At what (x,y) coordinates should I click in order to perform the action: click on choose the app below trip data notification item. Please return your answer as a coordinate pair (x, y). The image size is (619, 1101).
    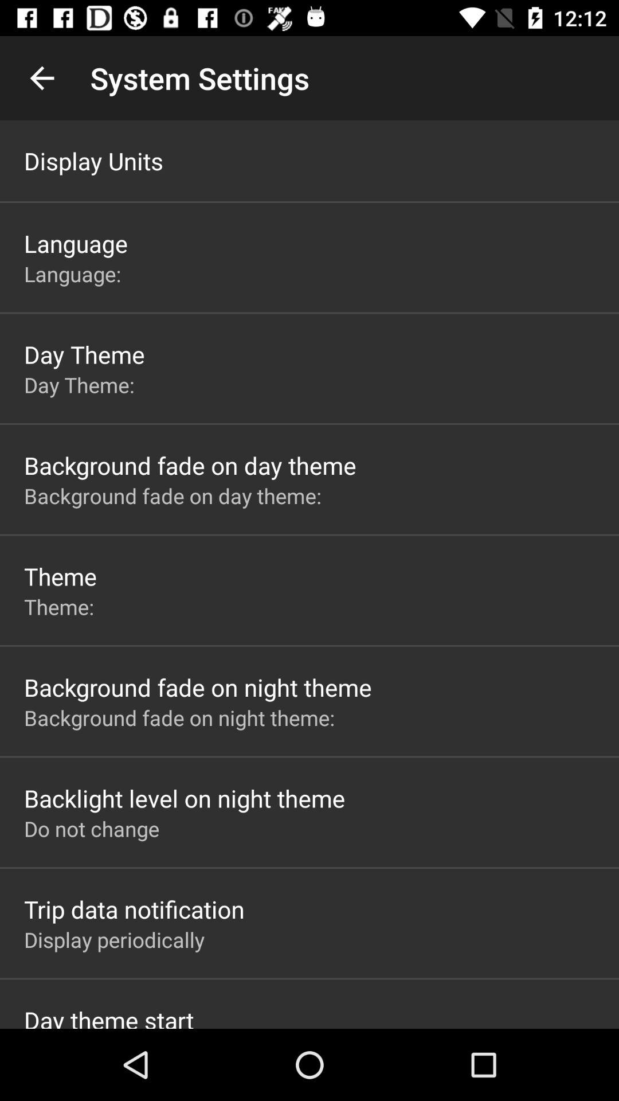
    Looking at the image, I should click on (115, 939).